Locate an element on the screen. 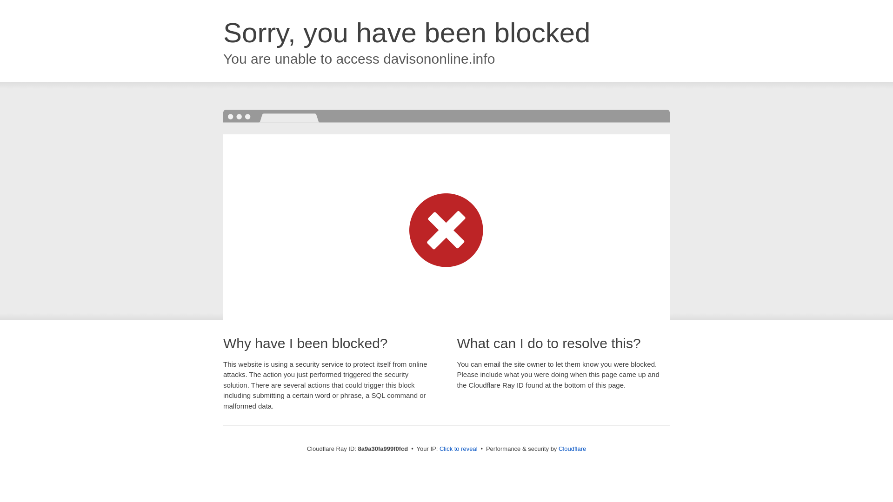 Image resolution: width=893 pixels, height=502 pixels. Click to reveal is located at coordinates (459, 449).